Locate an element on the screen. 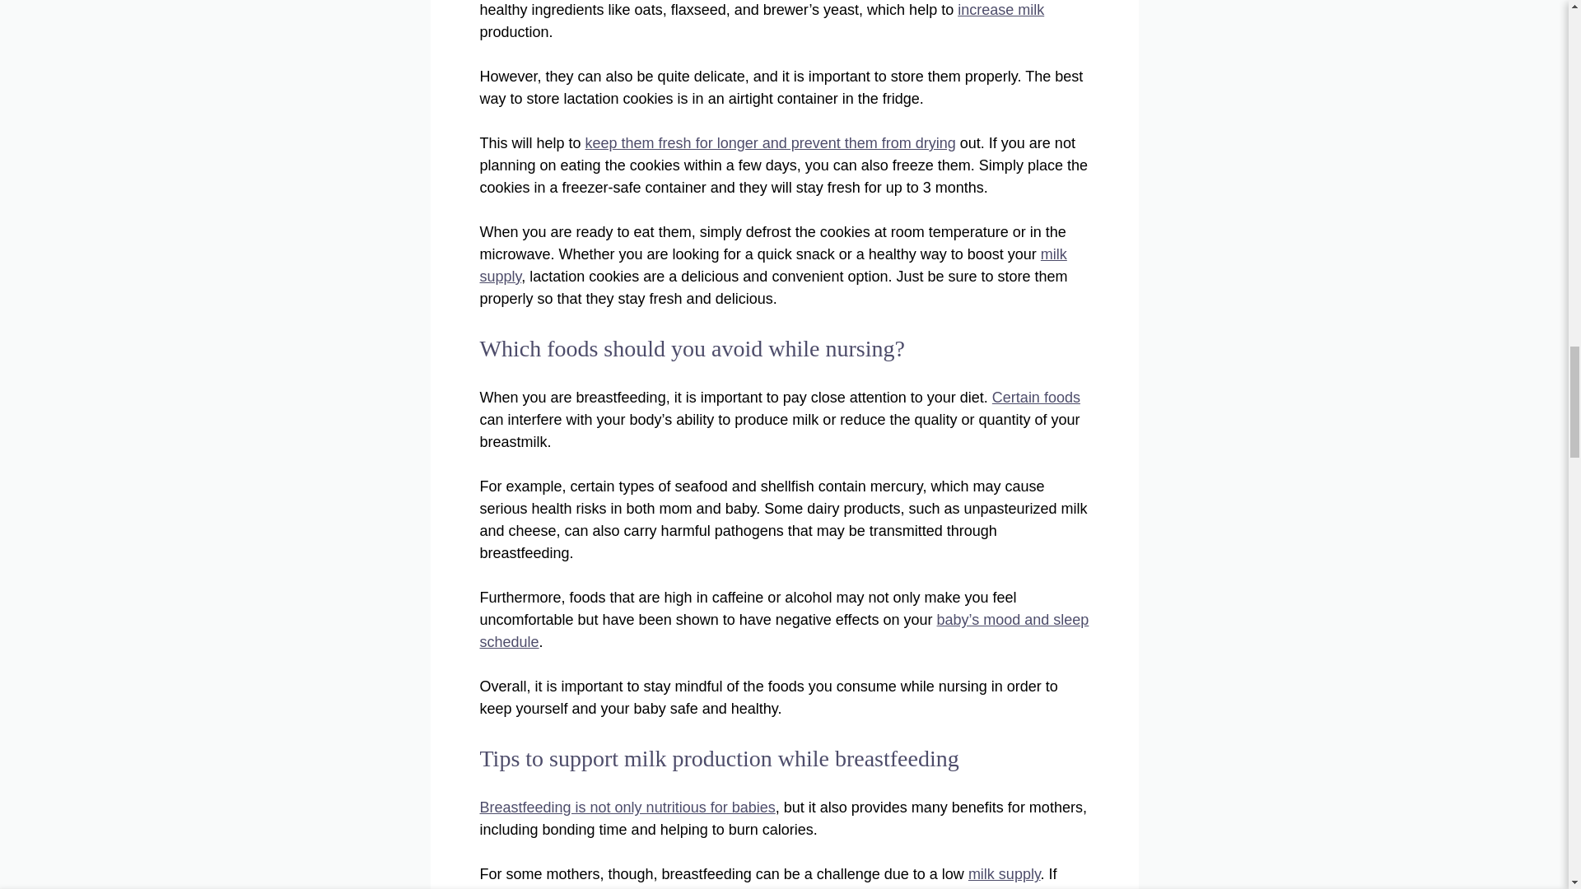  milk supply is located at coordinates (1004, 874).